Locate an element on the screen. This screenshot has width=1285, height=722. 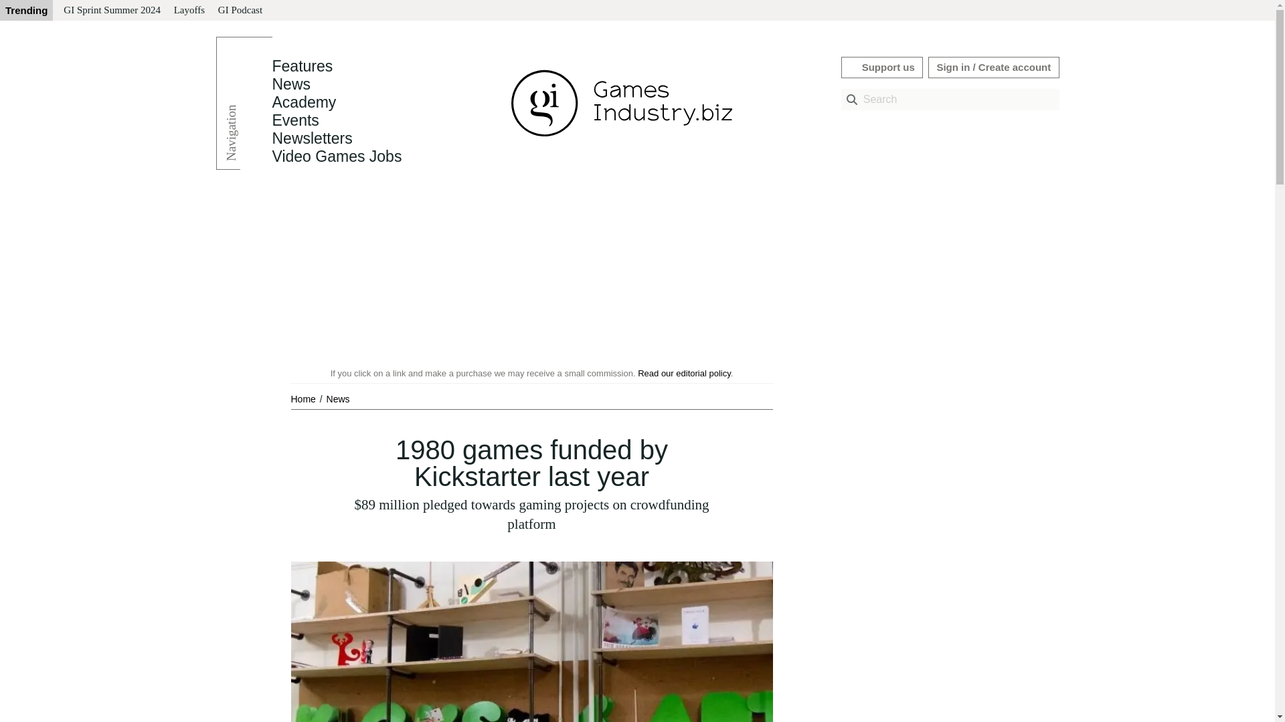
GI Podcast is located at coordinates (240, 11).